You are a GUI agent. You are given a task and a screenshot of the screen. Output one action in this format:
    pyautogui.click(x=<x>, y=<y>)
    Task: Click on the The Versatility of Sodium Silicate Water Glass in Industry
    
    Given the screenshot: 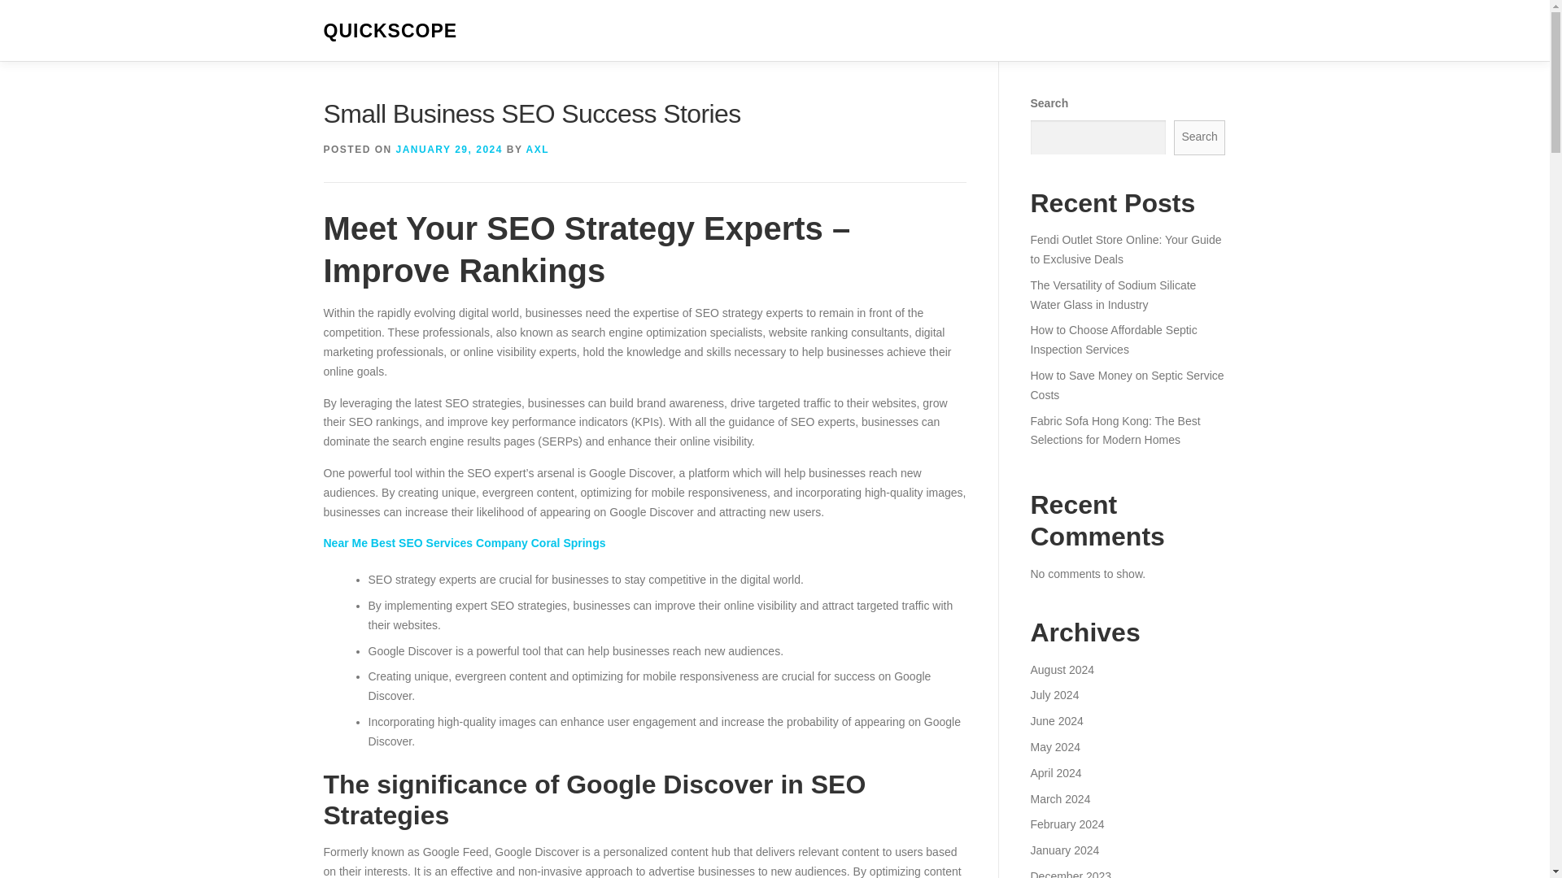 What is the action you would take?
    pyautogui.click(x=1113, y=295)
    